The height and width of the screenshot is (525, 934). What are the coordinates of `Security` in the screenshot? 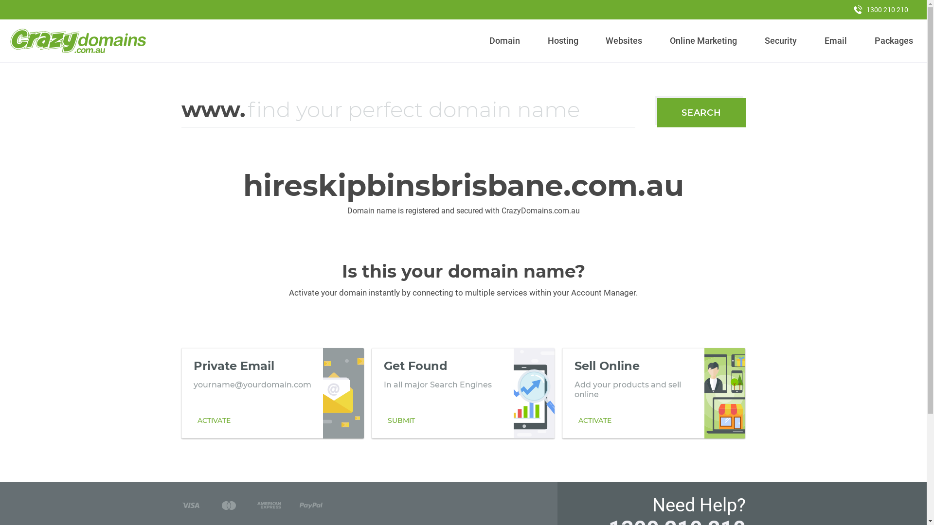 It's located at (781, 41).